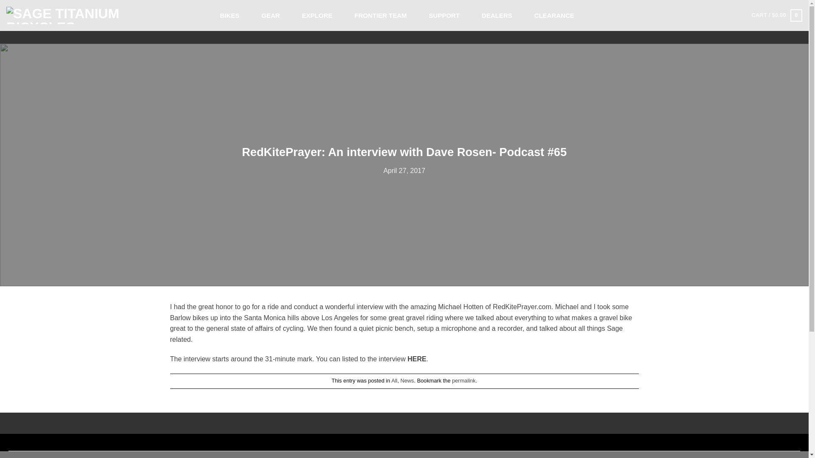 This screenshot has width=815, height=458. What do you see at coordinates (317, 15) in the screenshot?
I see `EXPLORE` at bounding box center [317, 15].